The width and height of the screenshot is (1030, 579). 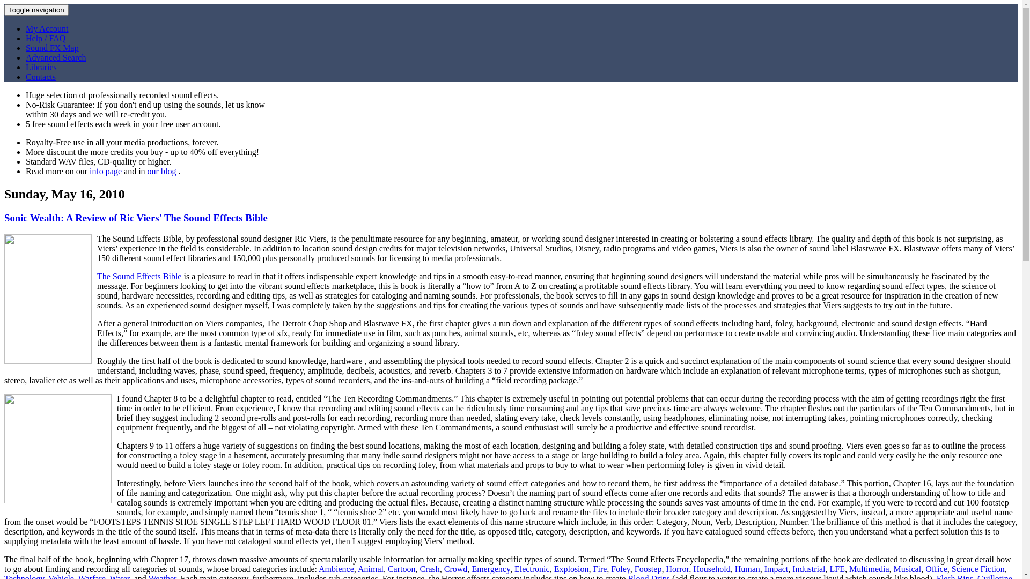 What do you see at coordinates (429, 569) in the screenshot?
I see `Crash` at bounding box center [429, 569].